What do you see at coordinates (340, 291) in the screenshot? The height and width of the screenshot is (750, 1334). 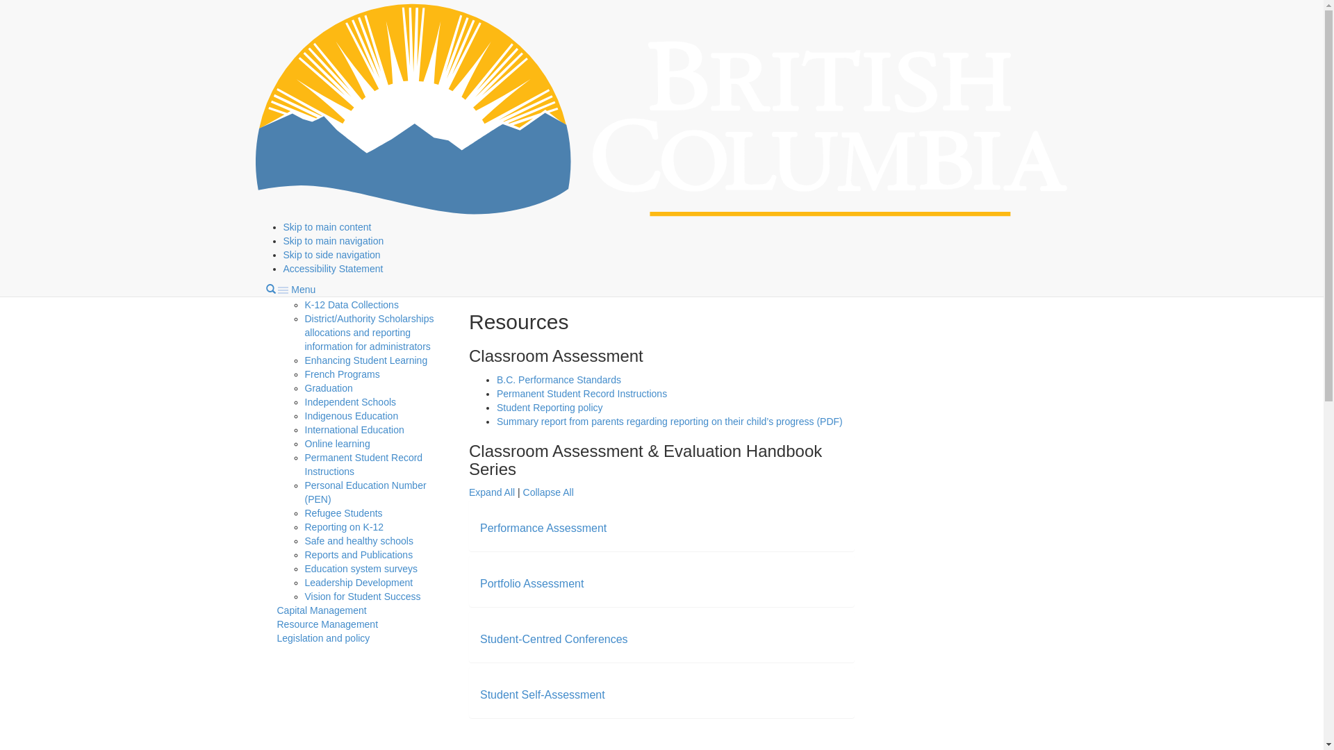 I see `CommunityLINK` at bounding box center [340, 291].